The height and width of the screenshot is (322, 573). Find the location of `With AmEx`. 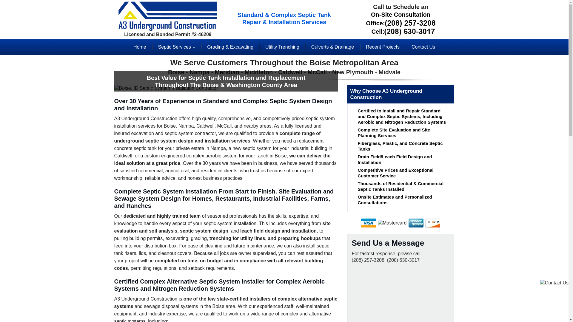

With AmEx is located at coordinates (416, 223).